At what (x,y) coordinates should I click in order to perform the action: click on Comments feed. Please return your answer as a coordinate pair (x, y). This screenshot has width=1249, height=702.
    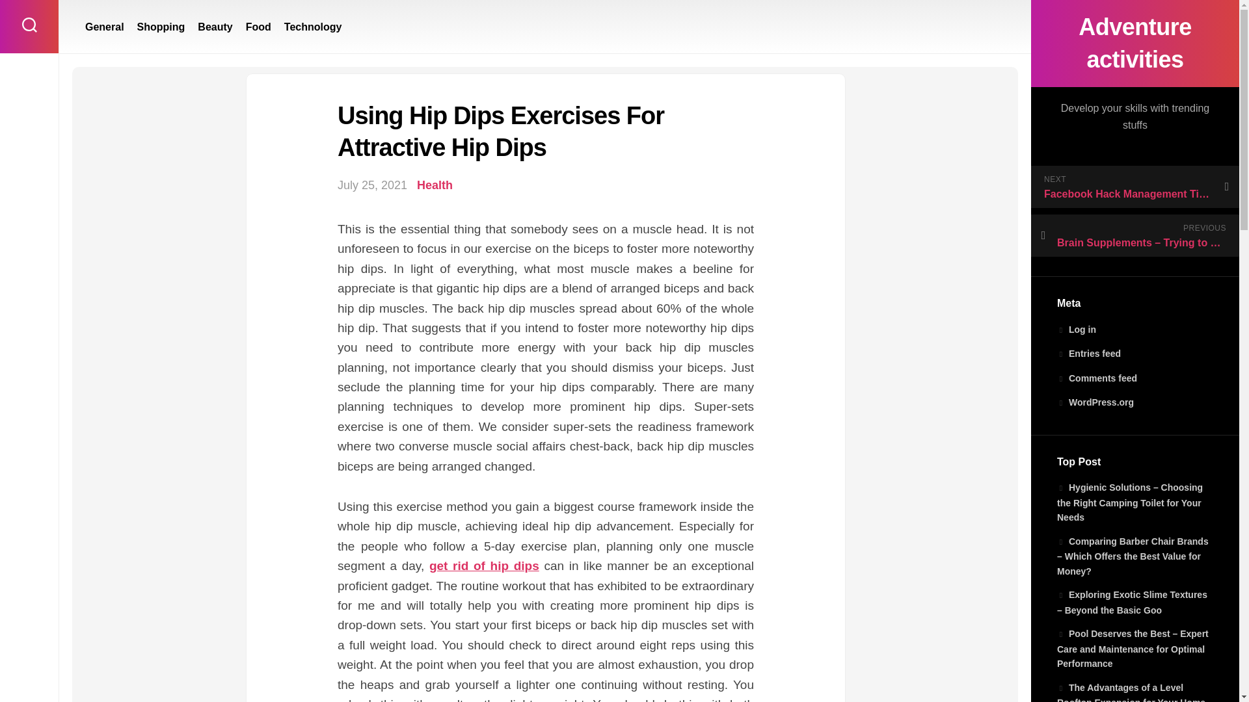
    Looking at the image, I should click on (1097, 378).